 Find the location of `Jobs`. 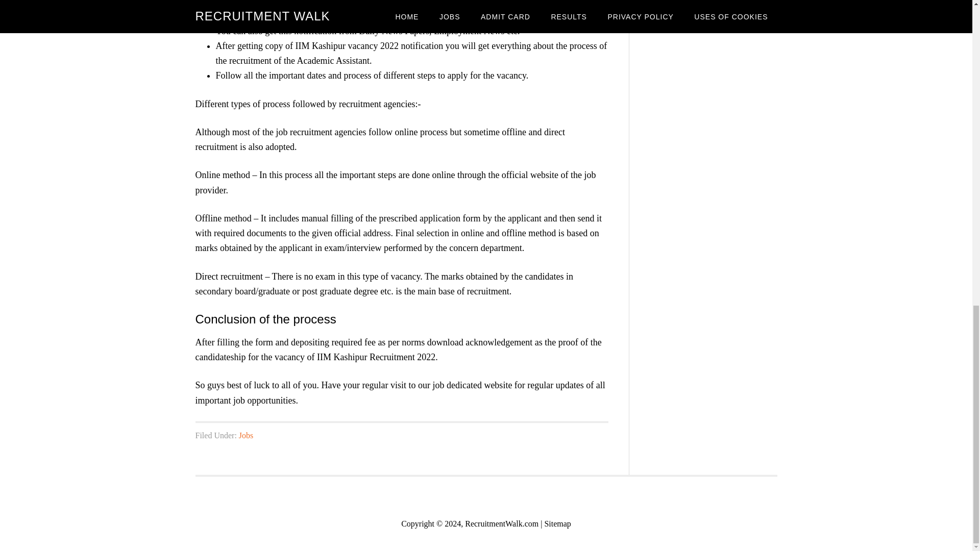

Jobs is located at coordinates (246, 435).